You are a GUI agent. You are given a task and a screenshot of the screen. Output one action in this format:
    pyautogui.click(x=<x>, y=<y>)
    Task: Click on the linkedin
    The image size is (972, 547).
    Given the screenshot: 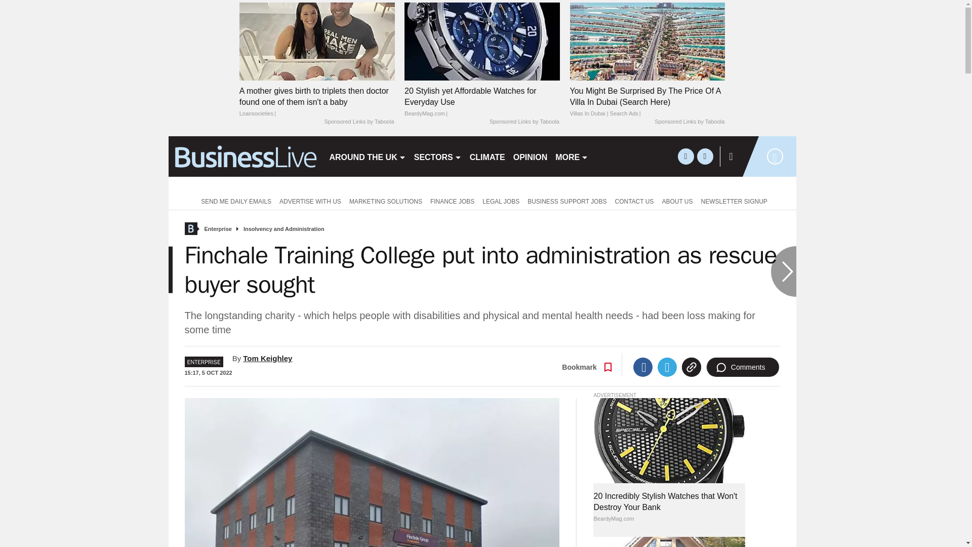 What is the action you would take?
    pyautogui.click(x=705, y=156)
    